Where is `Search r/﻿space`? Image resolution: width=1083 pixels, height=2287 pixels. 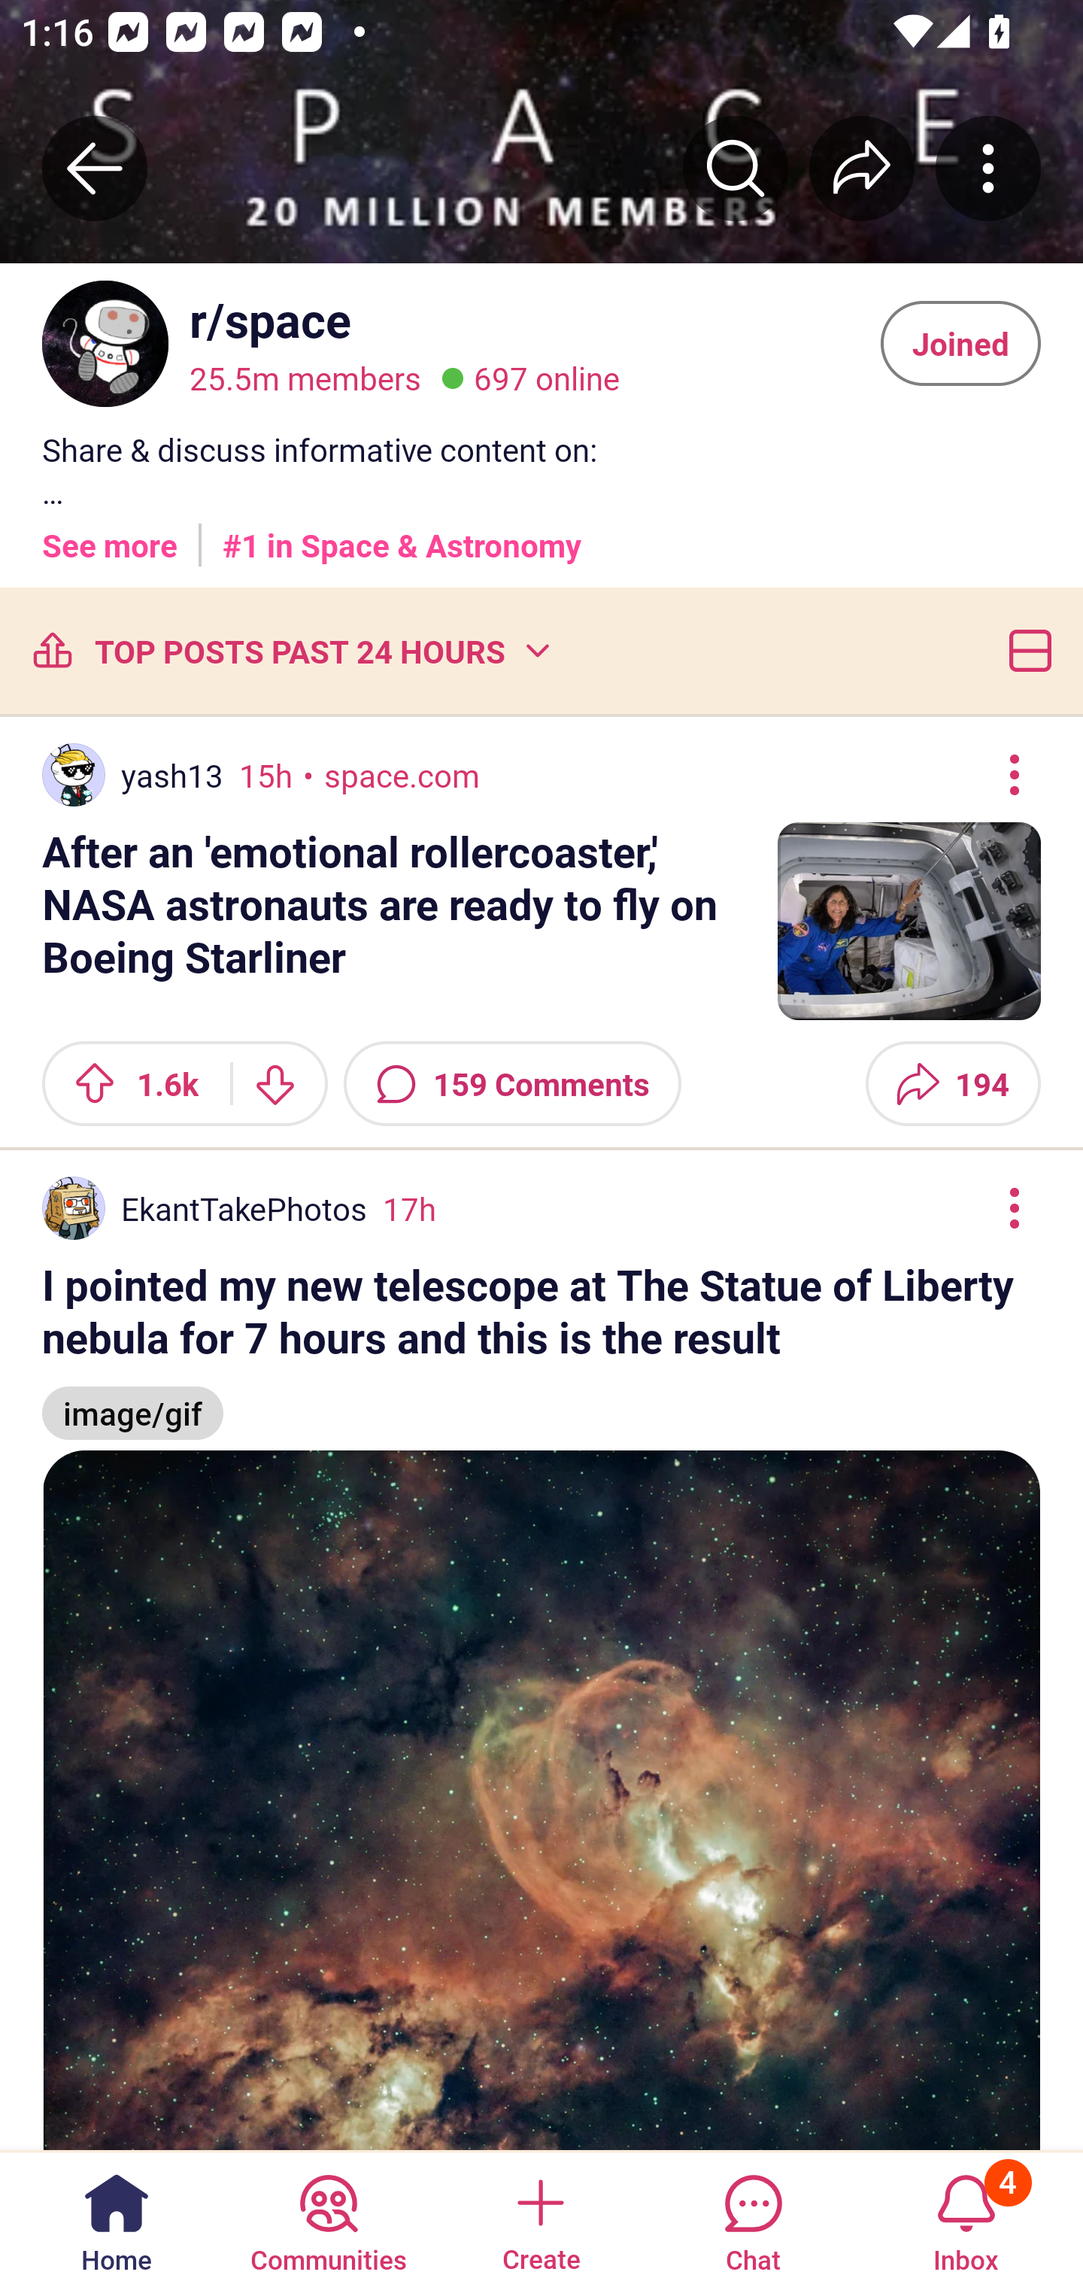 Search r/﻿space is located at coordinates (736, 168).